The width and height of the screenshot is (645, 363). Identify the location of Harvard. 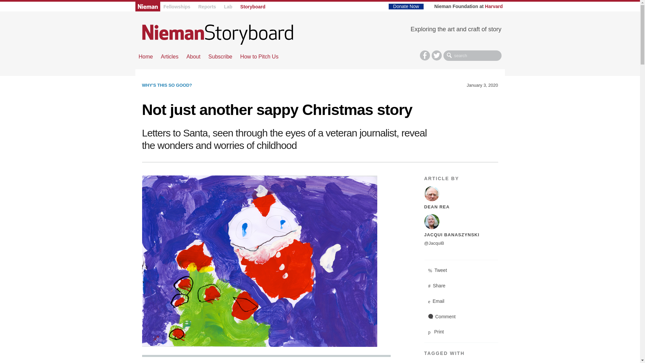
(494, 6).